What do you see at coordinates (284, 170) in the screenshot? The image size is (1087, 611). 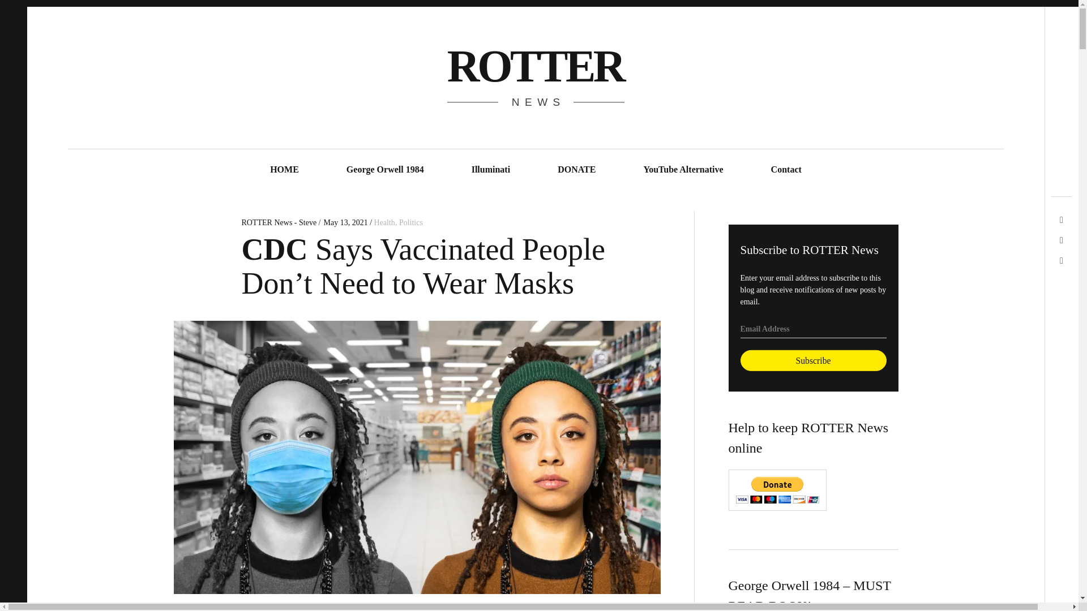 I see `HOME` at bounding box center [284, 170].